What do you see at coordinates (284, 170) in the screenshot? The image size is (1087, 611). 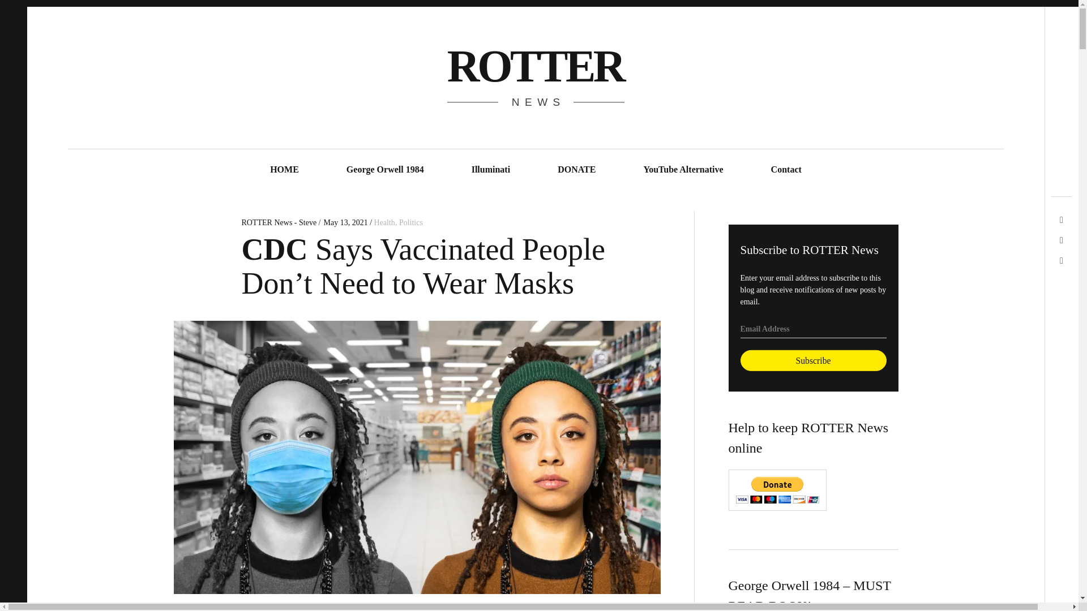 I see `HOME` at bounding box center [284, 170].